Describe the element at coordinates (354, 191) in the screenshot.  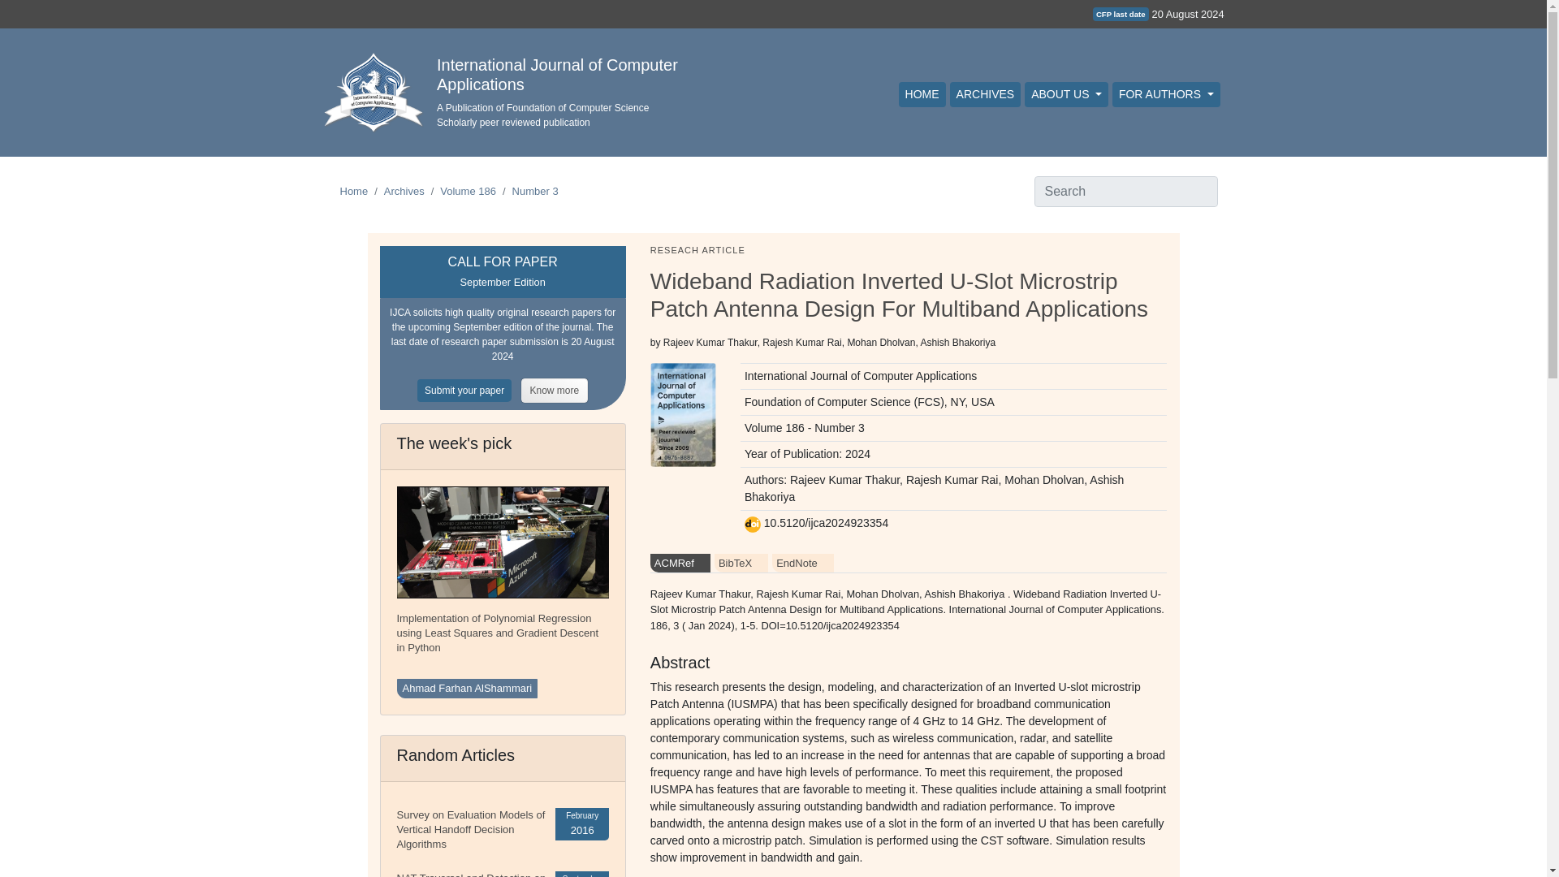
I see `Home` at that location.